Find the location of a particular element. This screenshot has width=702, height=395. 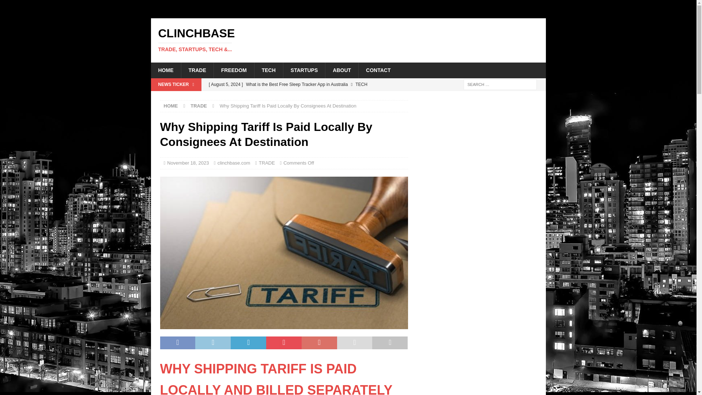

TRADE is located at coordinates (197, 70).